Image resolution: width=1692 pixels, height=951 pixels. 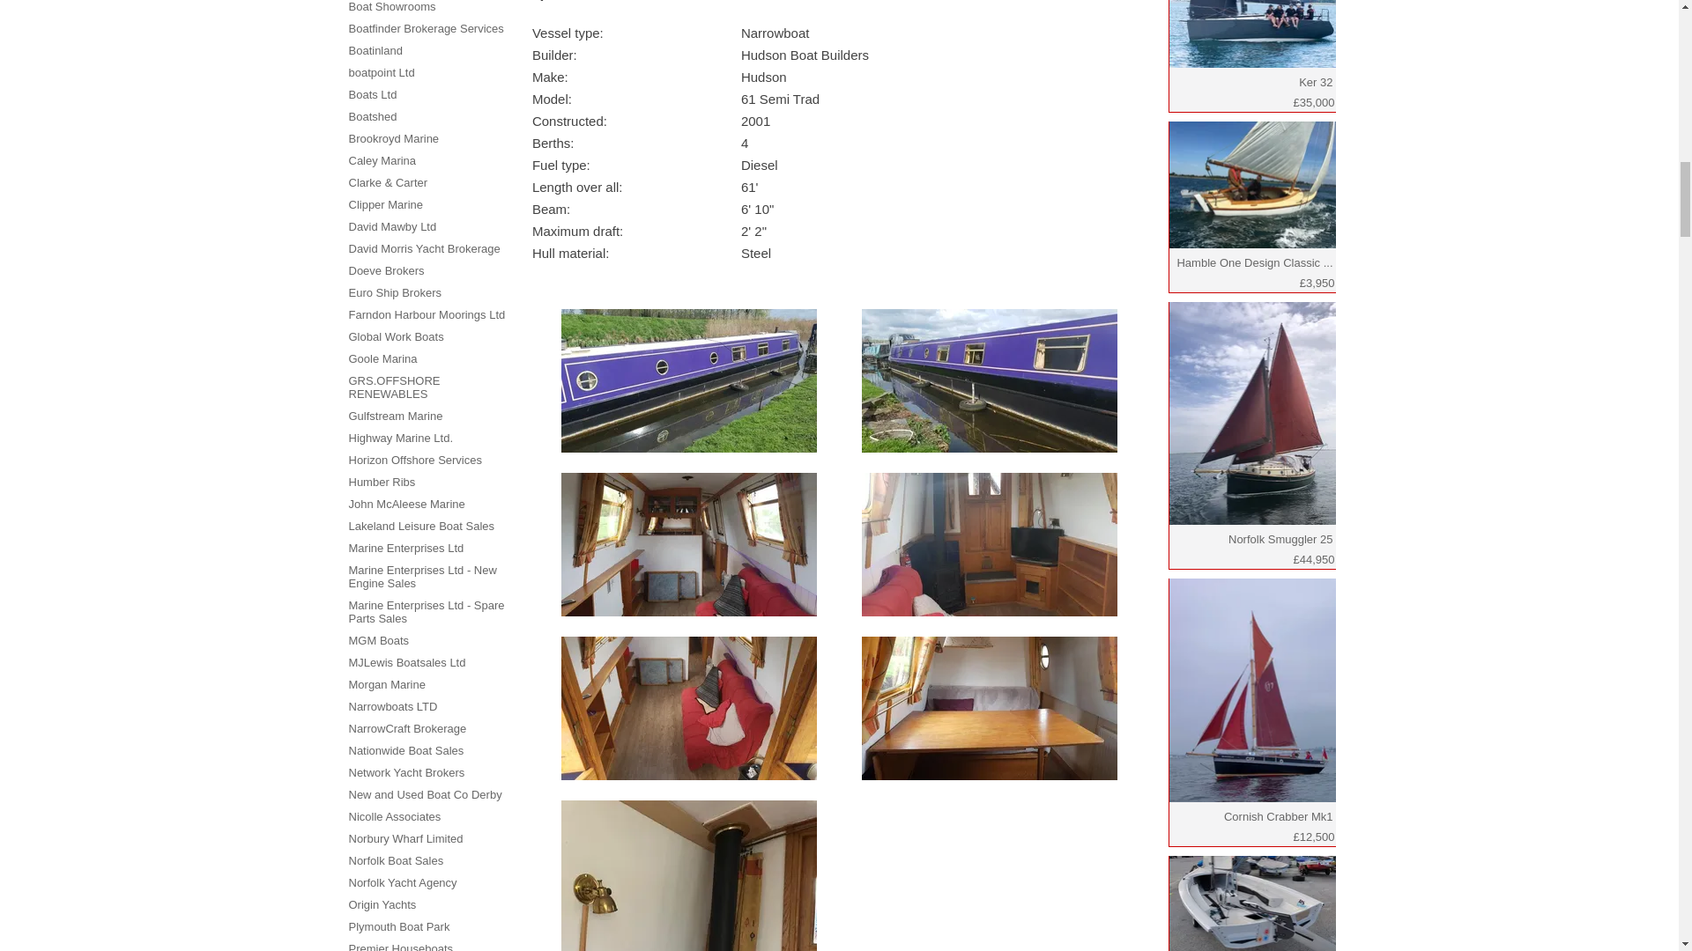 I want to click on boatpoint Ltd, UK, so click(x=381, y=72).